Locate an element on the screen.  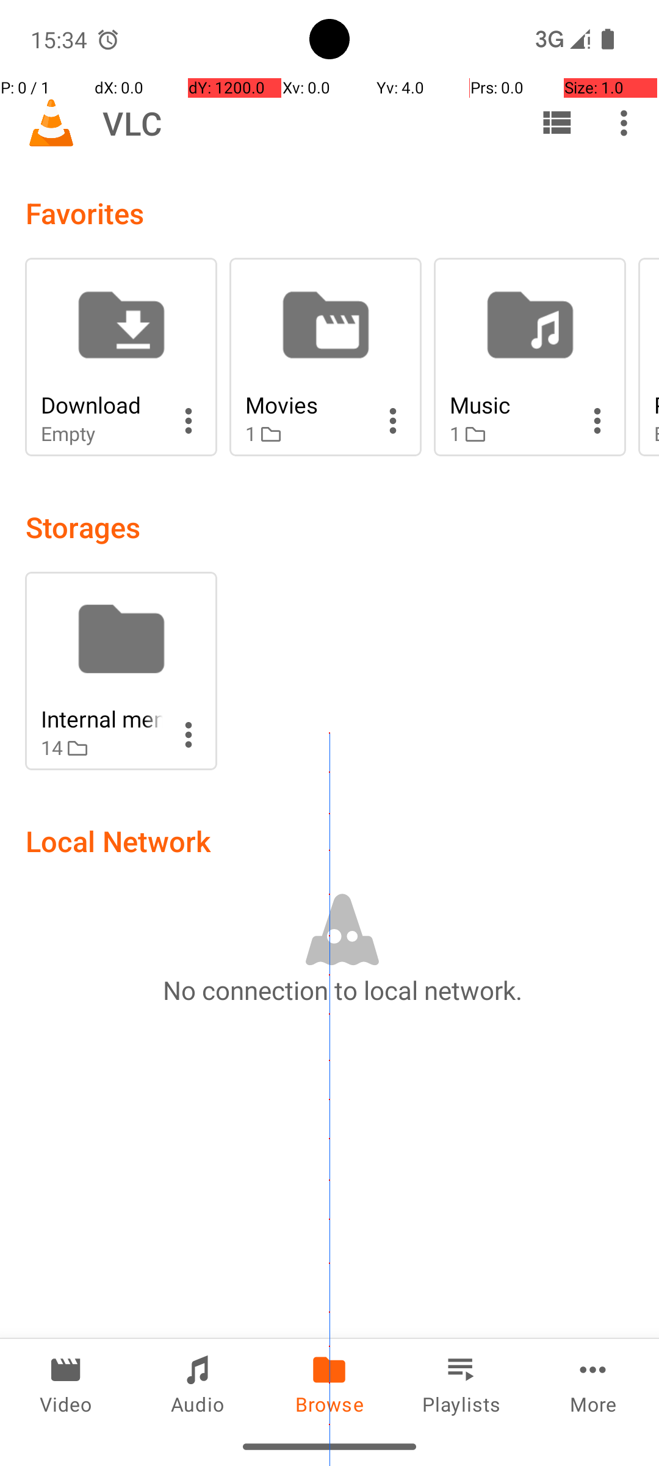
Folder: Internal memory, 14 subfolders is located at coordinates (121, 671).